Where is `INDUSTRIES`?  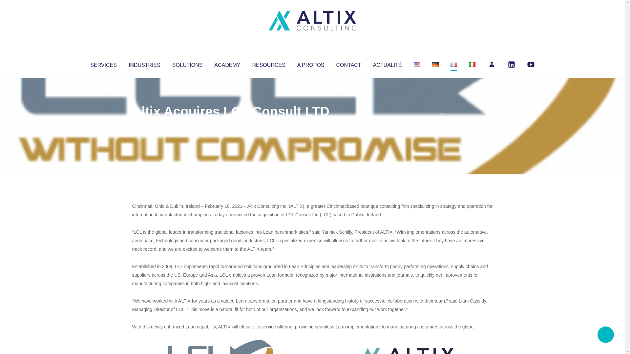 INDUSTRIES is located at coordinates (144, 64).